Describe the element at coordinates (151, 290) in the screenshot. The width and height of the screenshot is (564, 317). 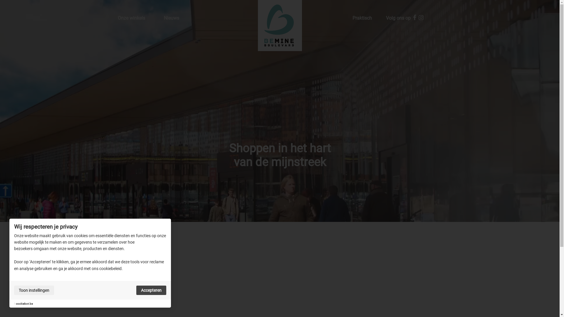
I see `Accepteren` at that location.